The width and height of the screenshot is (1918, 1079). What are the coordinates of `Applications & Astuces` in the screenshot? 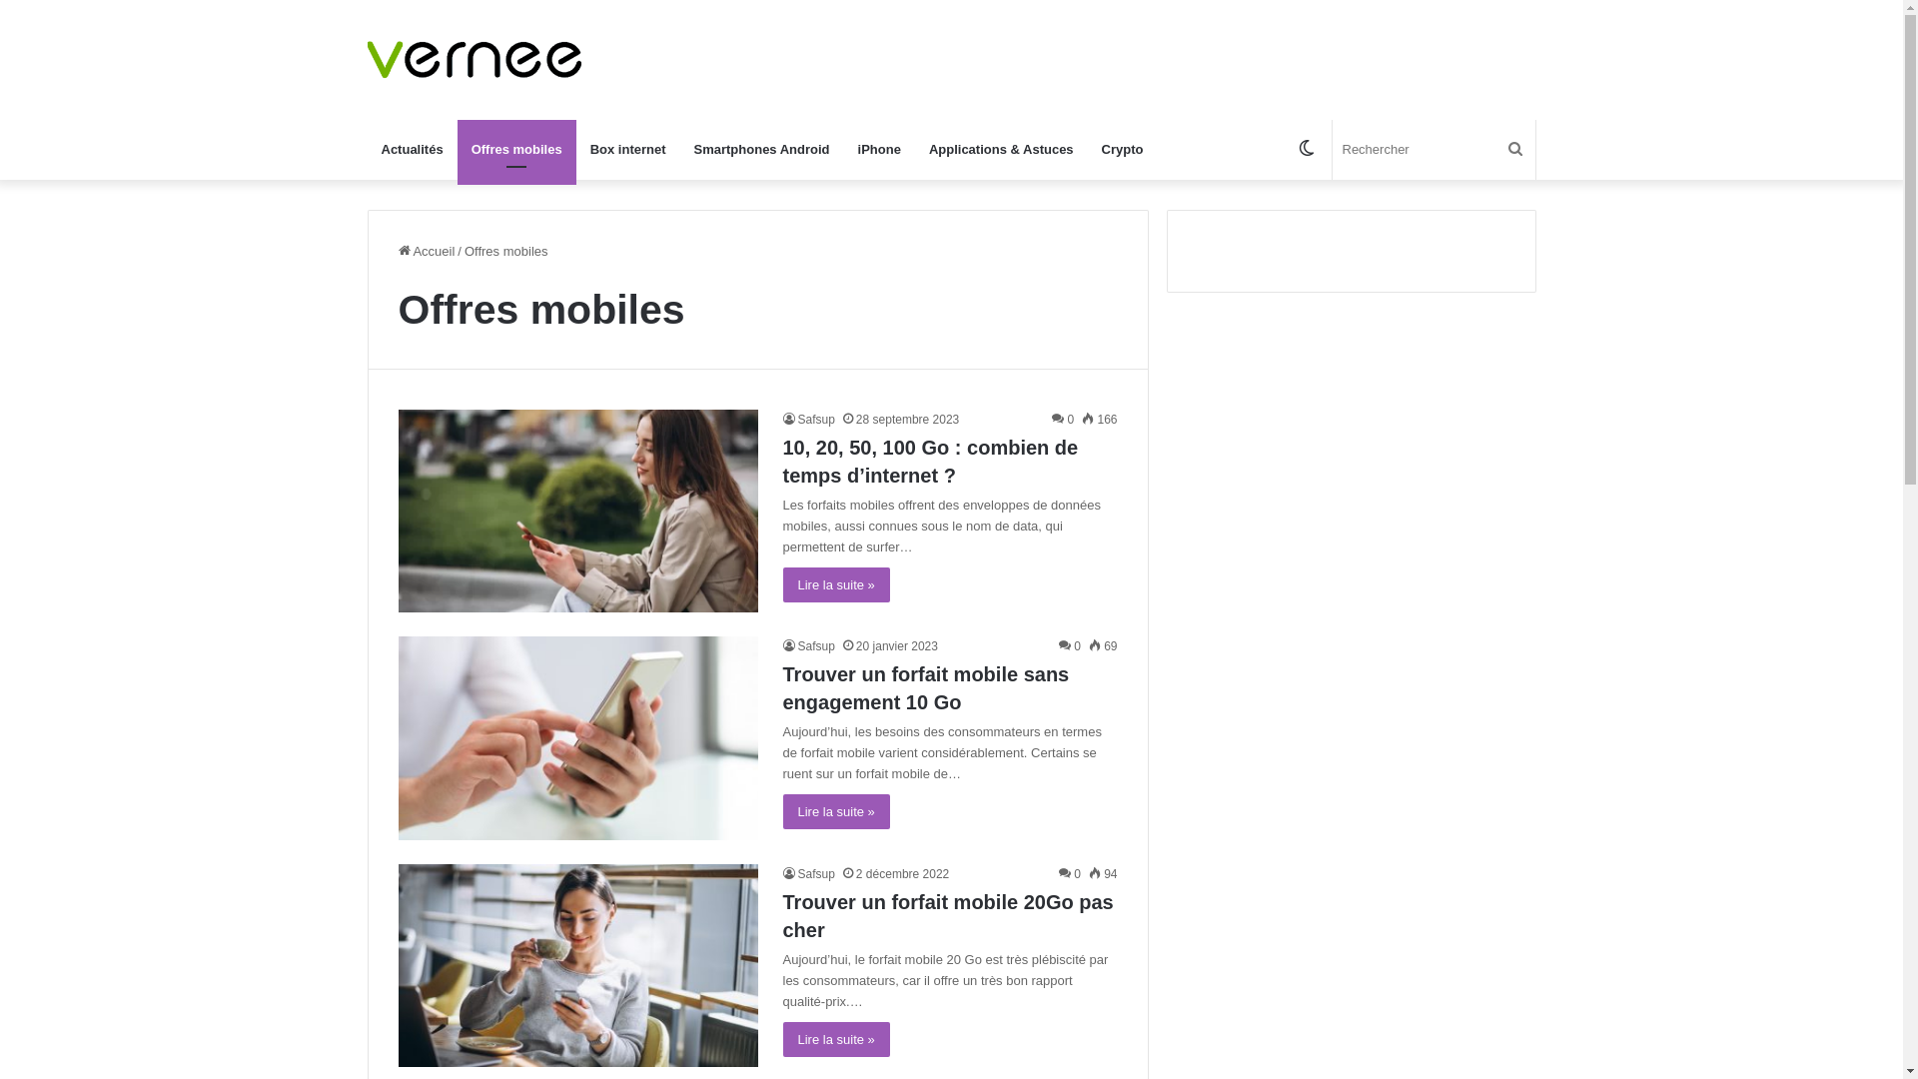 It's located at (1001, 150).